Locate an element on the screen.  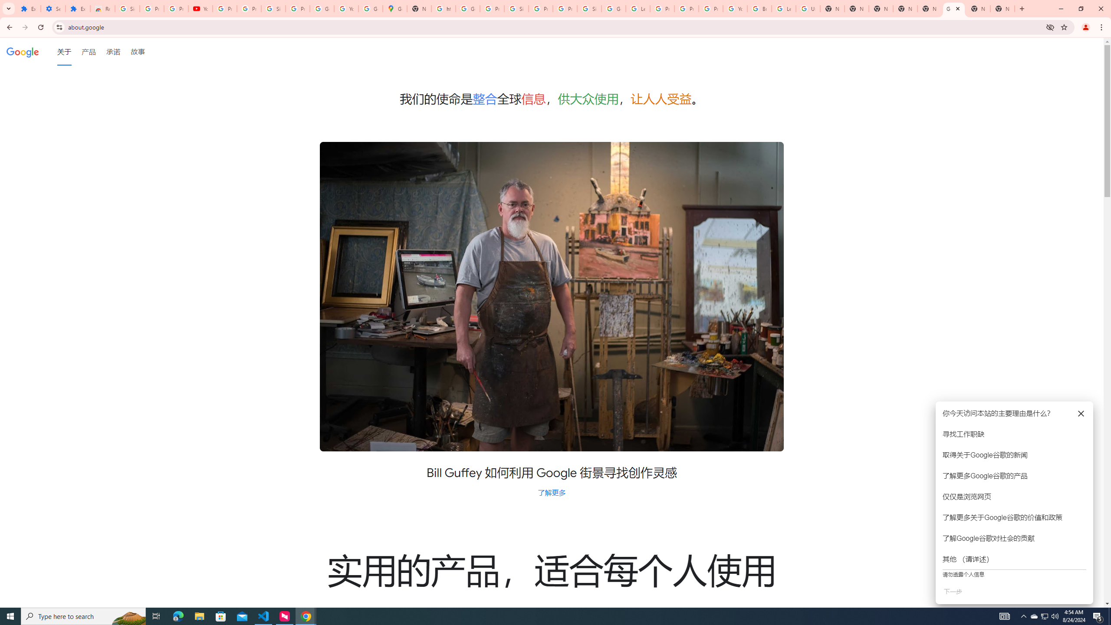
https://scholar.google.com/ is located at coordinates (444, 9).